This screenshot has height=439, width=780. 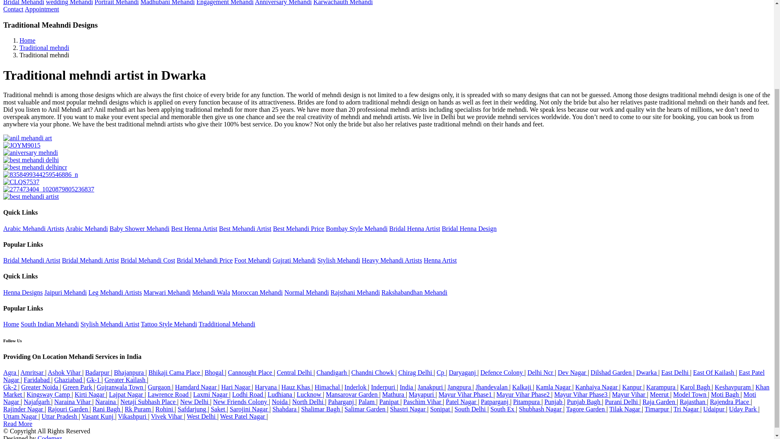 What do you see at coordinates (21, 182) in the screenshot?
I see `CLQS753` at bounding box center [21, 182].